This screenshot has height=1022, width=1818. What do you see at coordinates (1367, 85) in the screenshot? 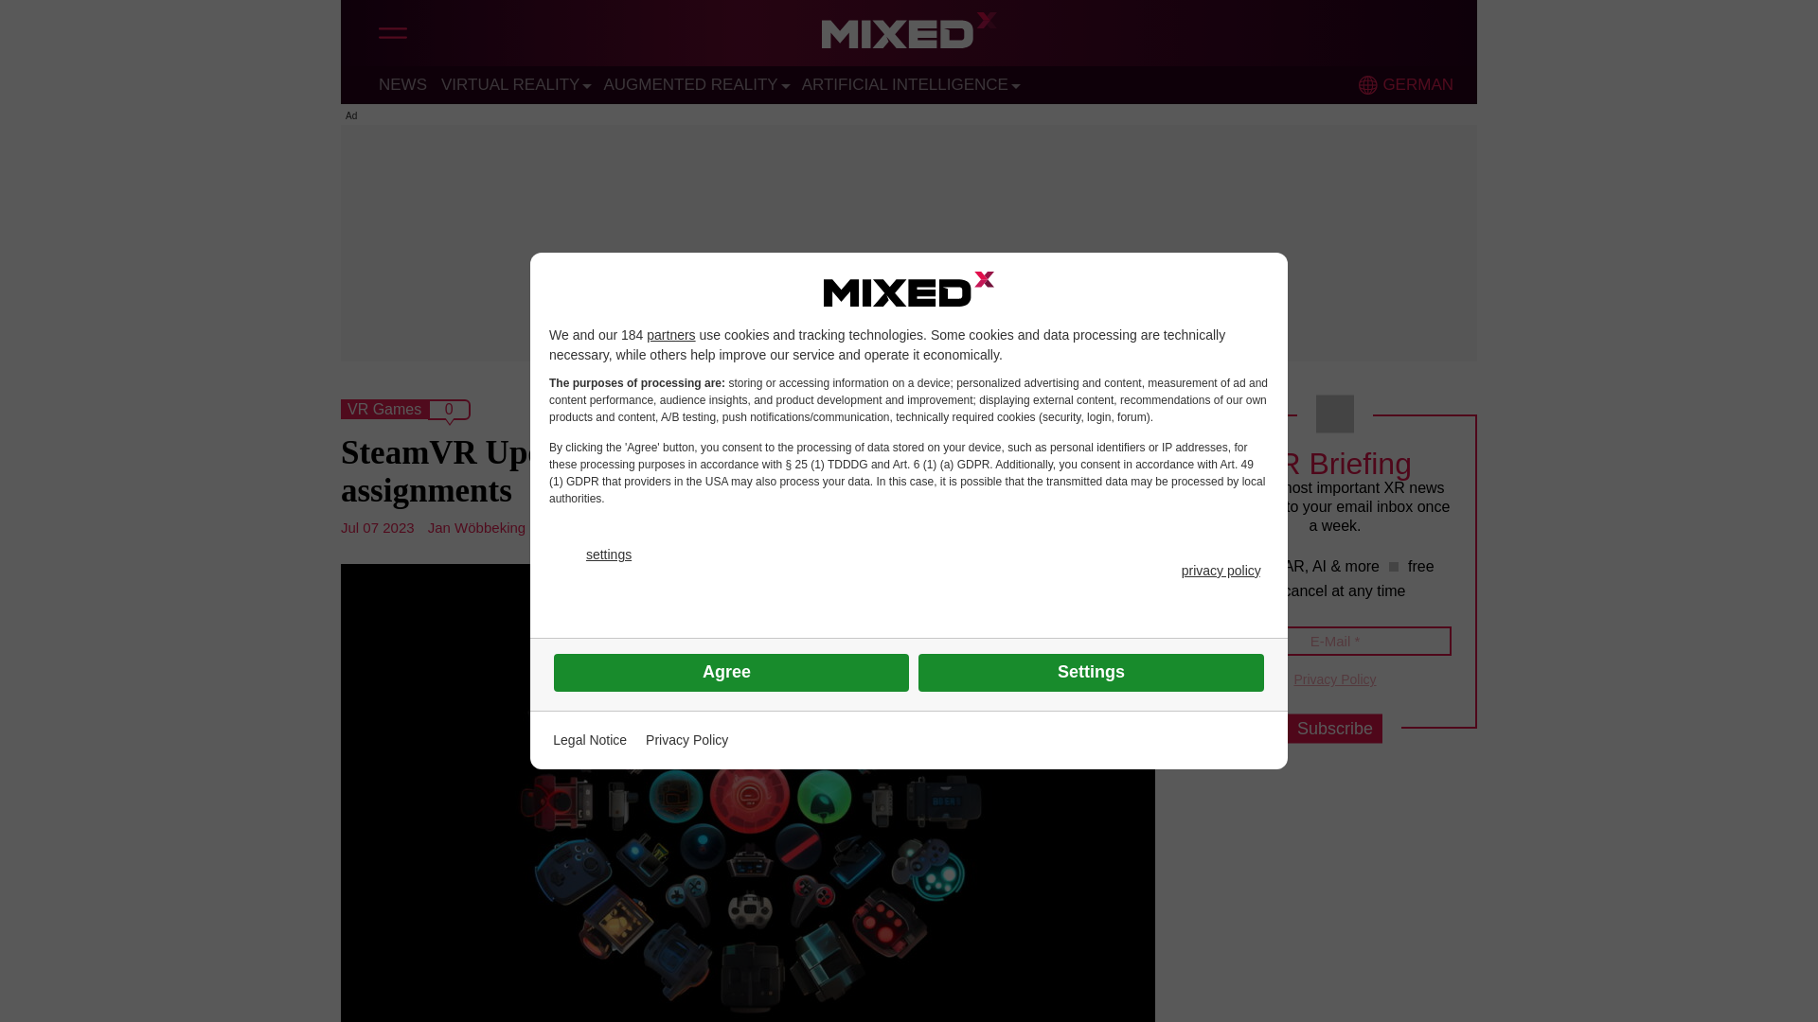
I see `german` at bounding box center [1367, 85].